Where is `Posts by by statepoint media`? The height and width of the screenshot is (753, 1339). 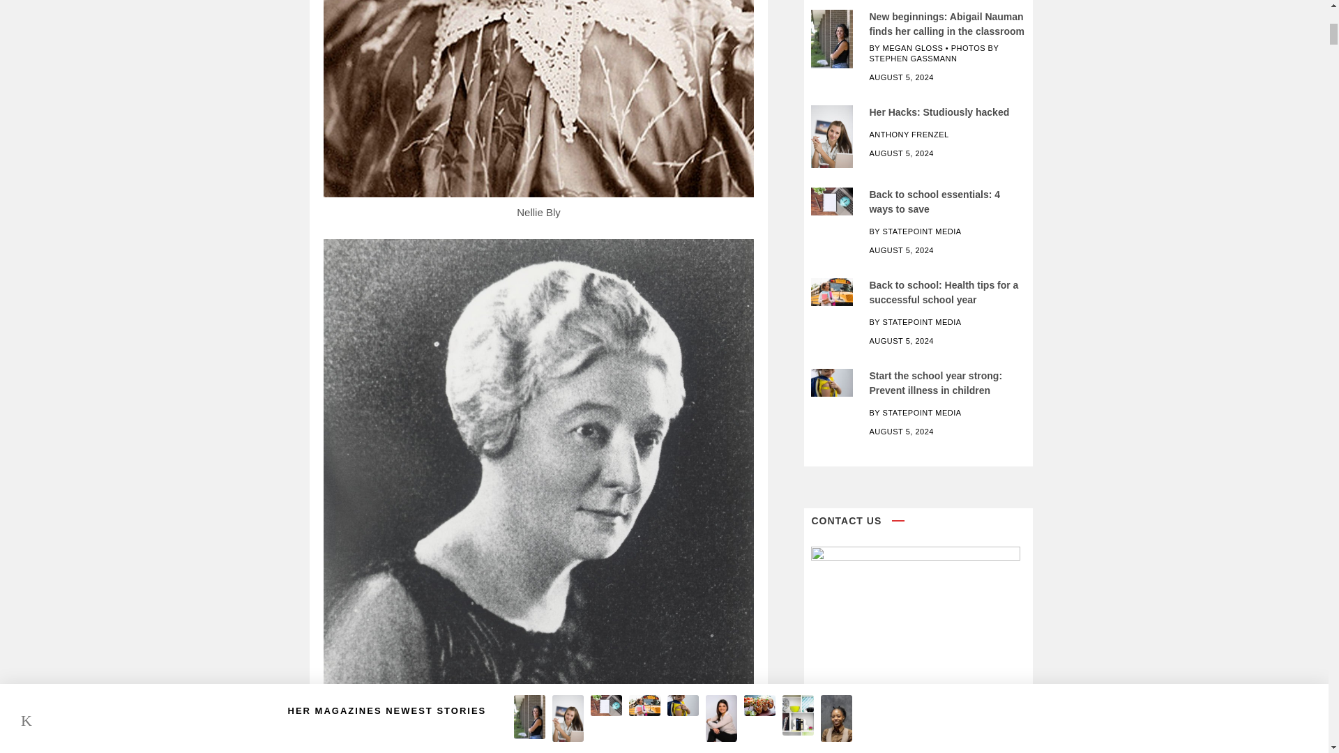 Posts by by statepoint media is located at coordinates (915, 321).